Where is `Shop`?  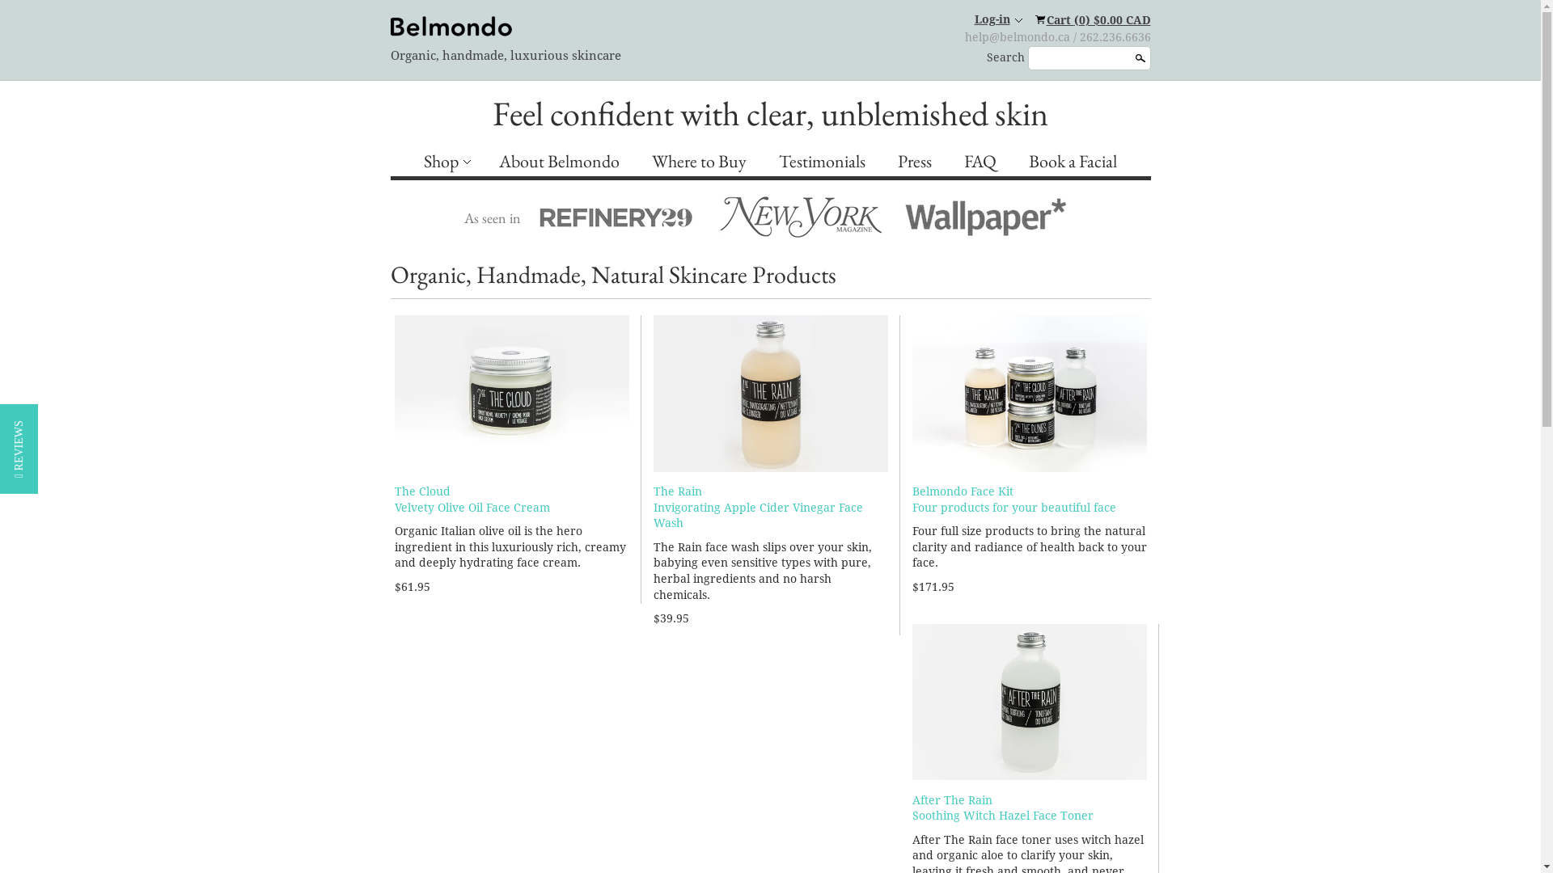
Shop is located at coordinates (445, 162).